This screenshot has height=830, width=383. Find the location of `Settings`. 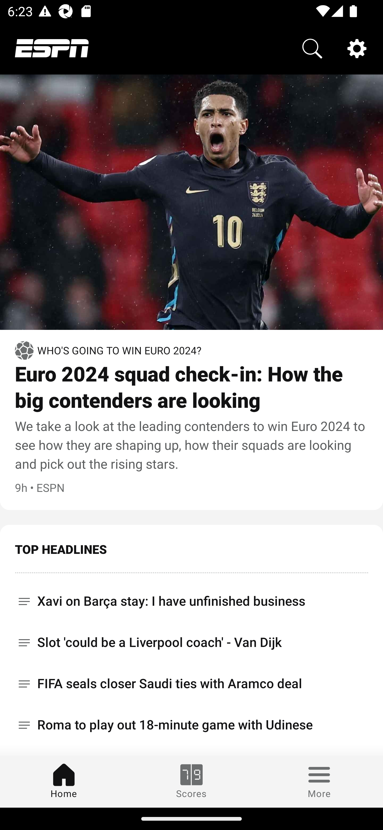

Settings is located at coordinates (357, 48).